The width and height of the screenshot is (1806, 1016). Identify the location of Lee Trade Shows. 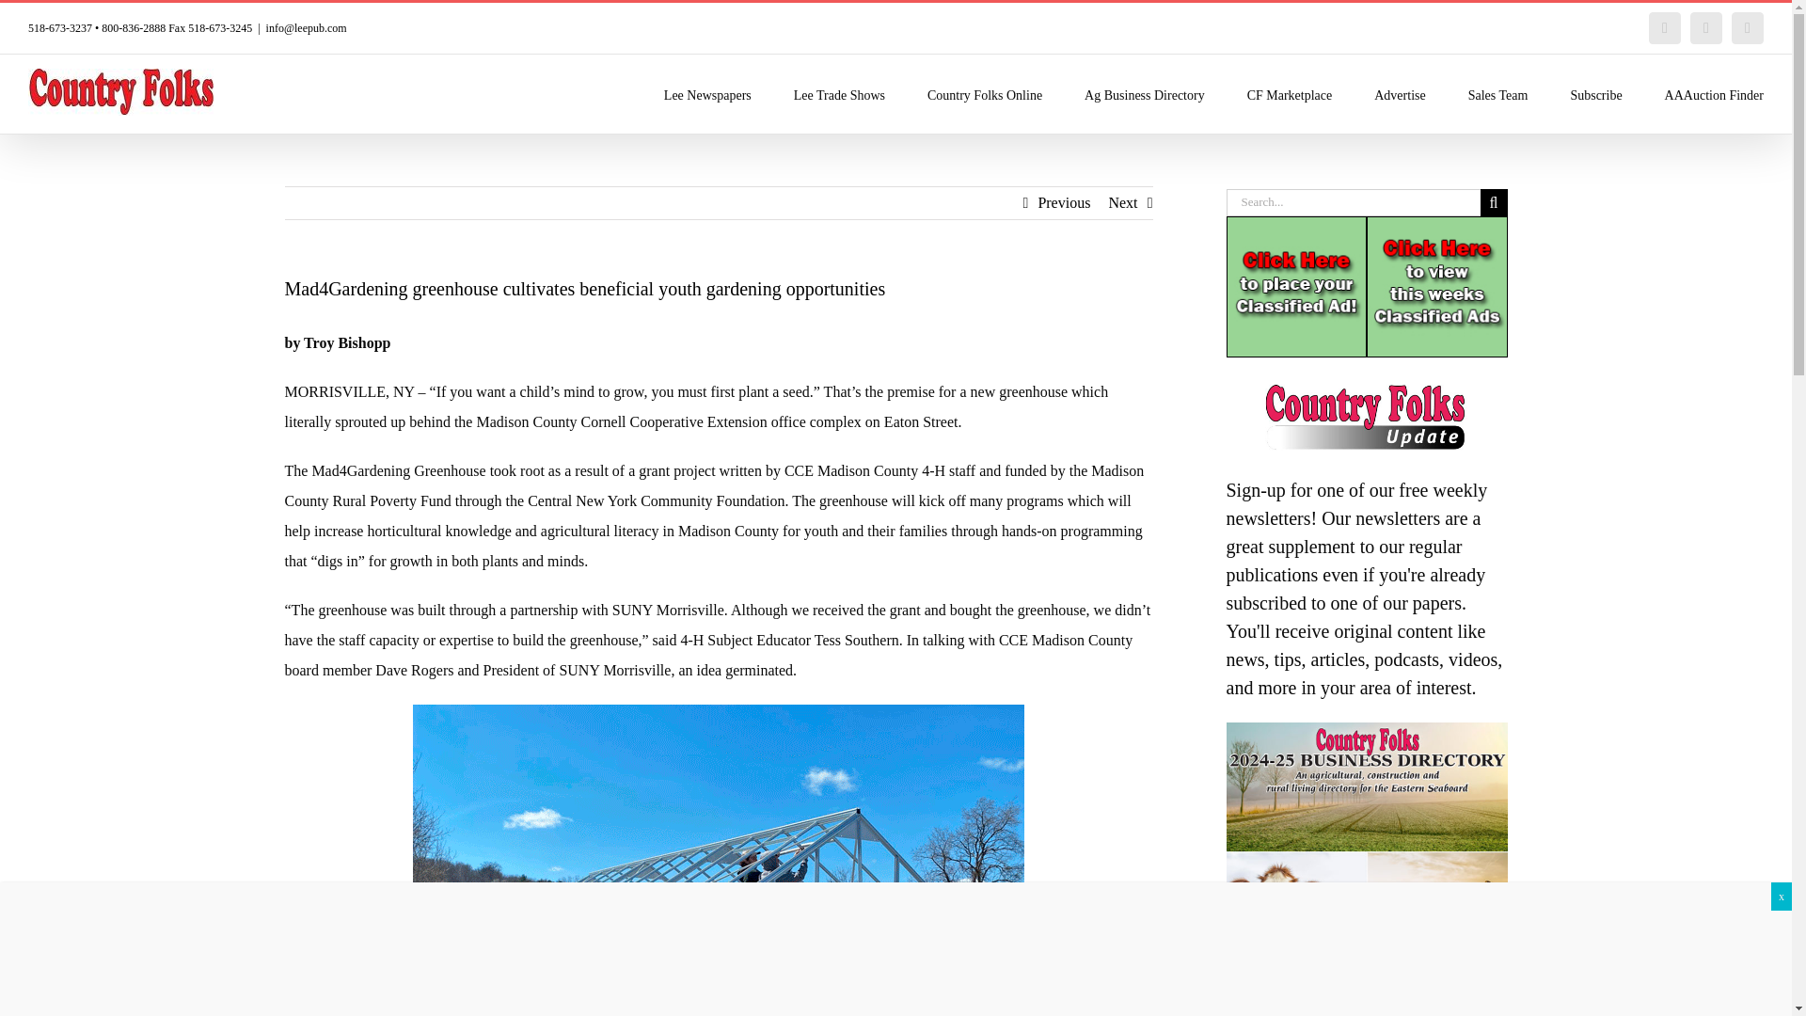
(839, 94).